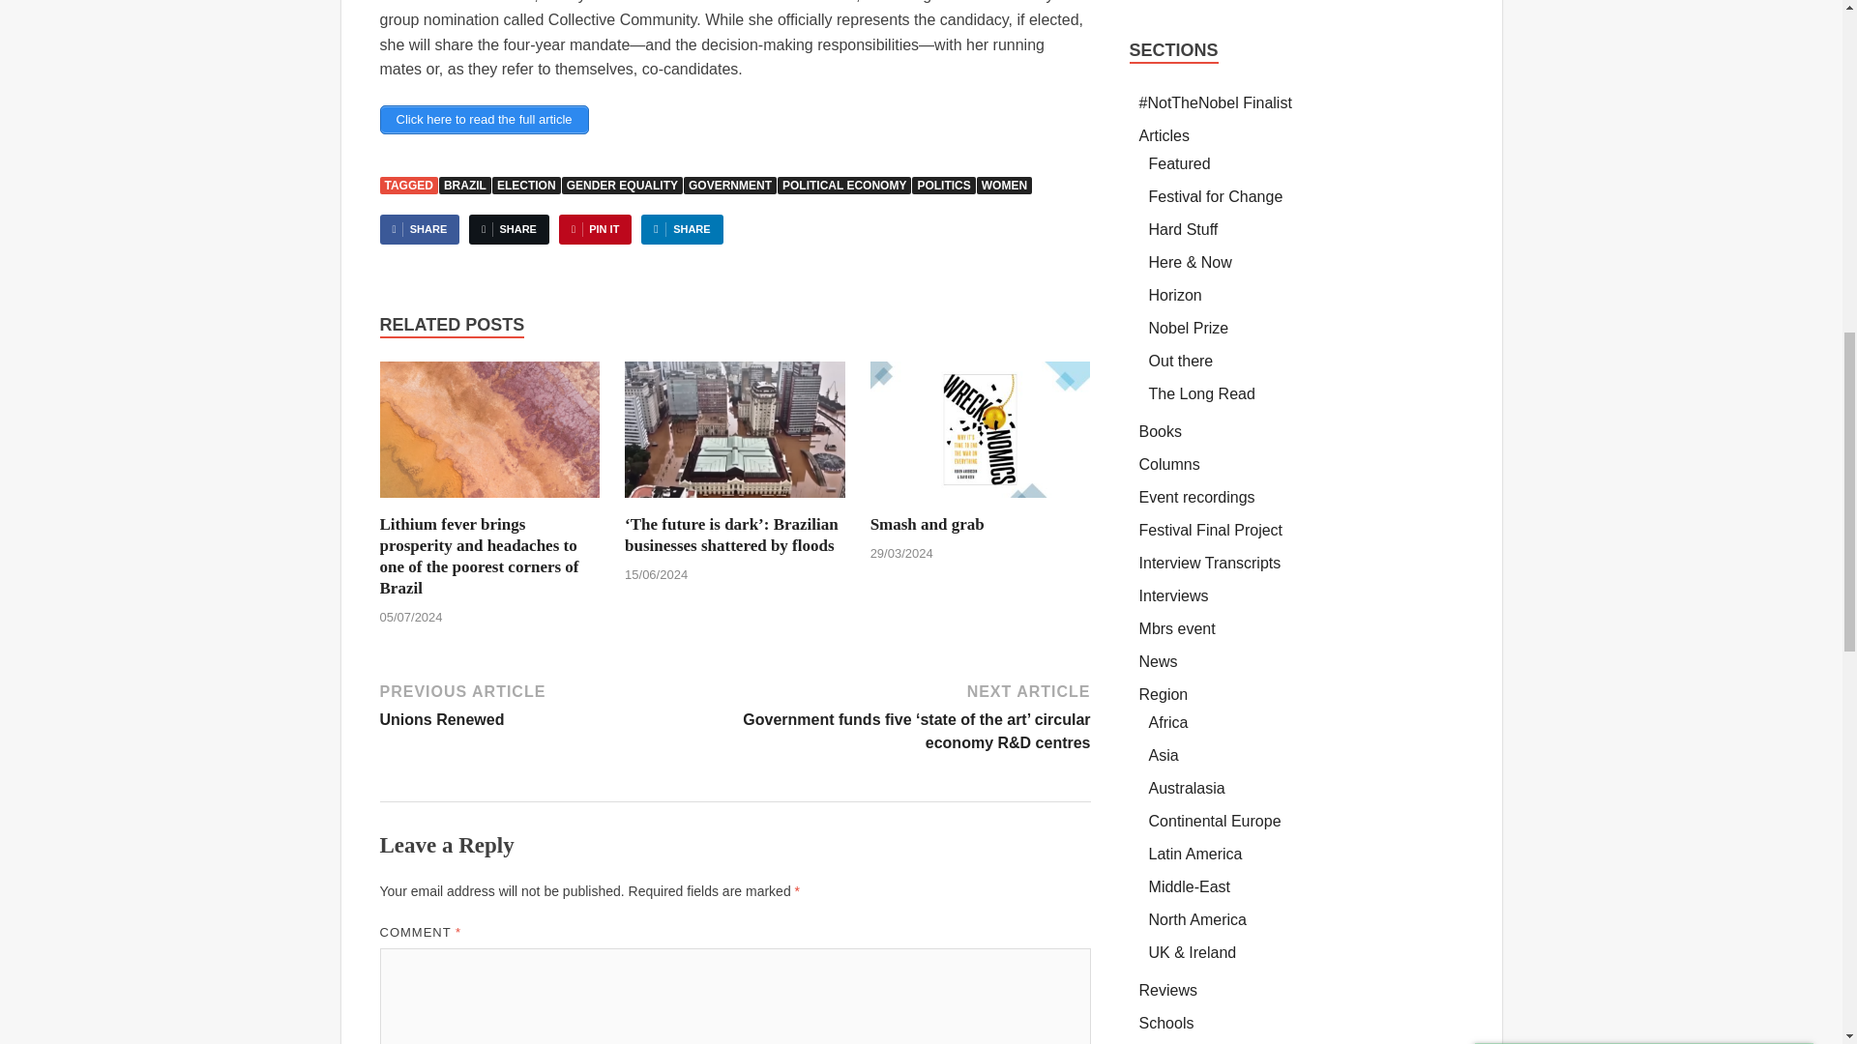  I want to click on Smash and grab, so click(927, 524).